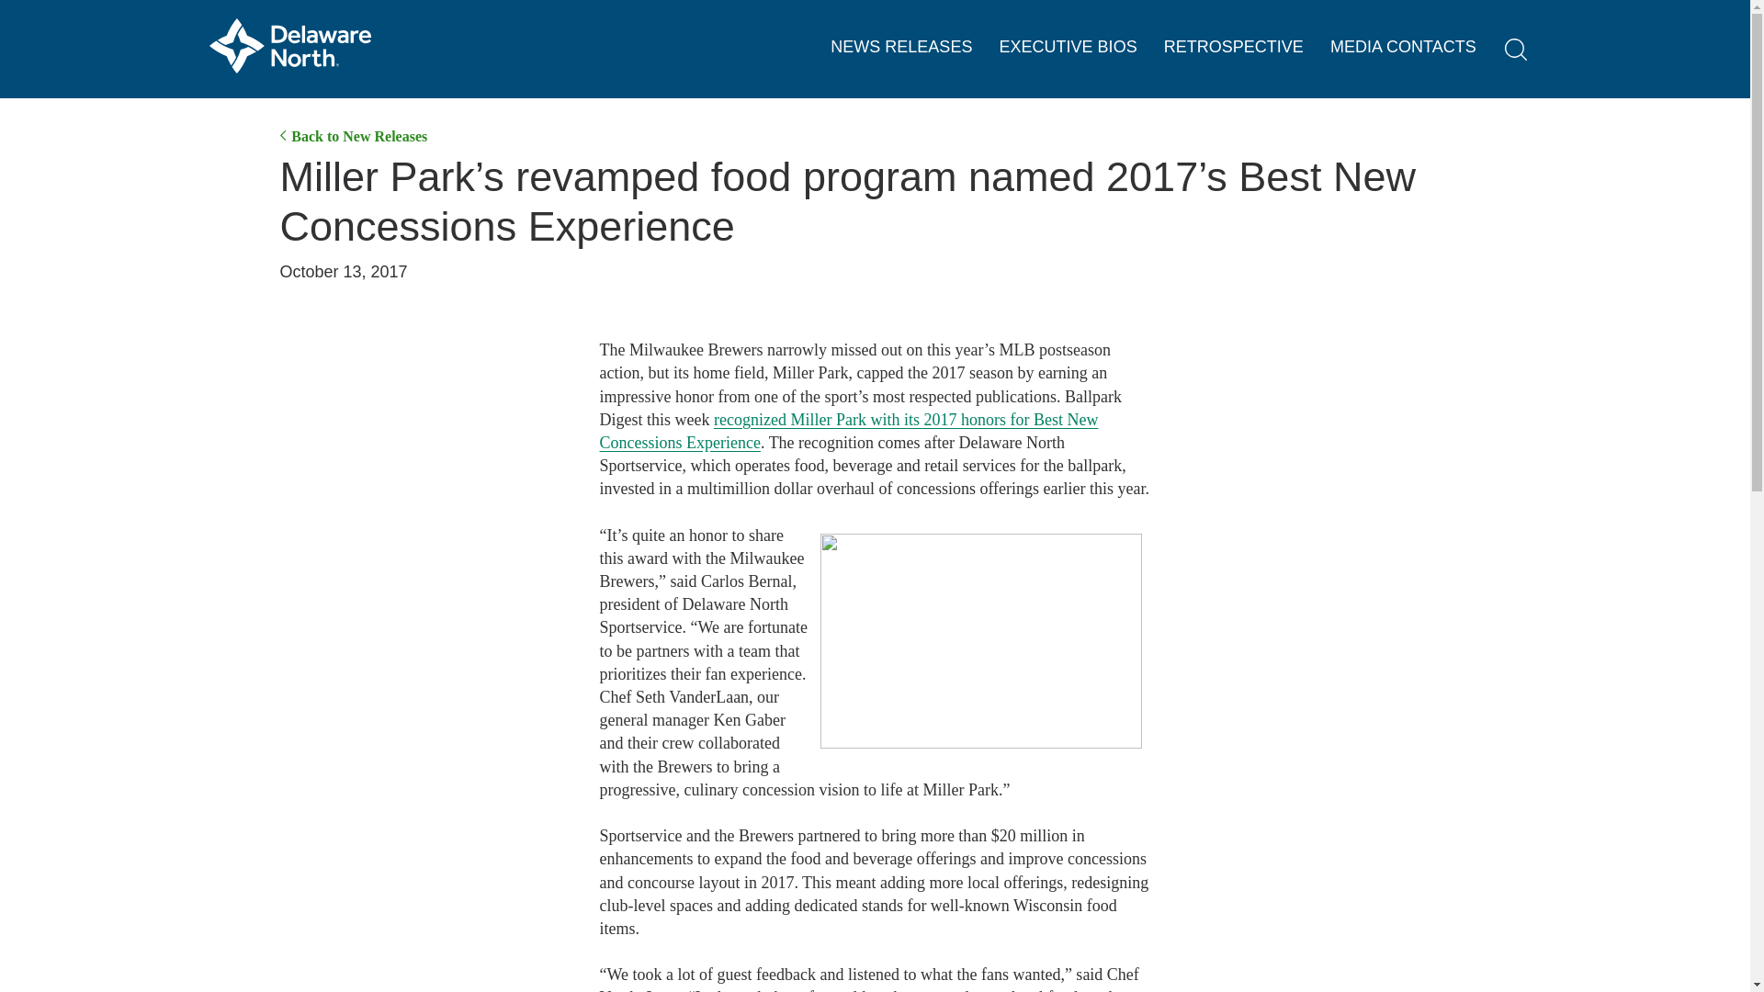  I want to click on RETROSPECTIVE, so click(1233, 48).